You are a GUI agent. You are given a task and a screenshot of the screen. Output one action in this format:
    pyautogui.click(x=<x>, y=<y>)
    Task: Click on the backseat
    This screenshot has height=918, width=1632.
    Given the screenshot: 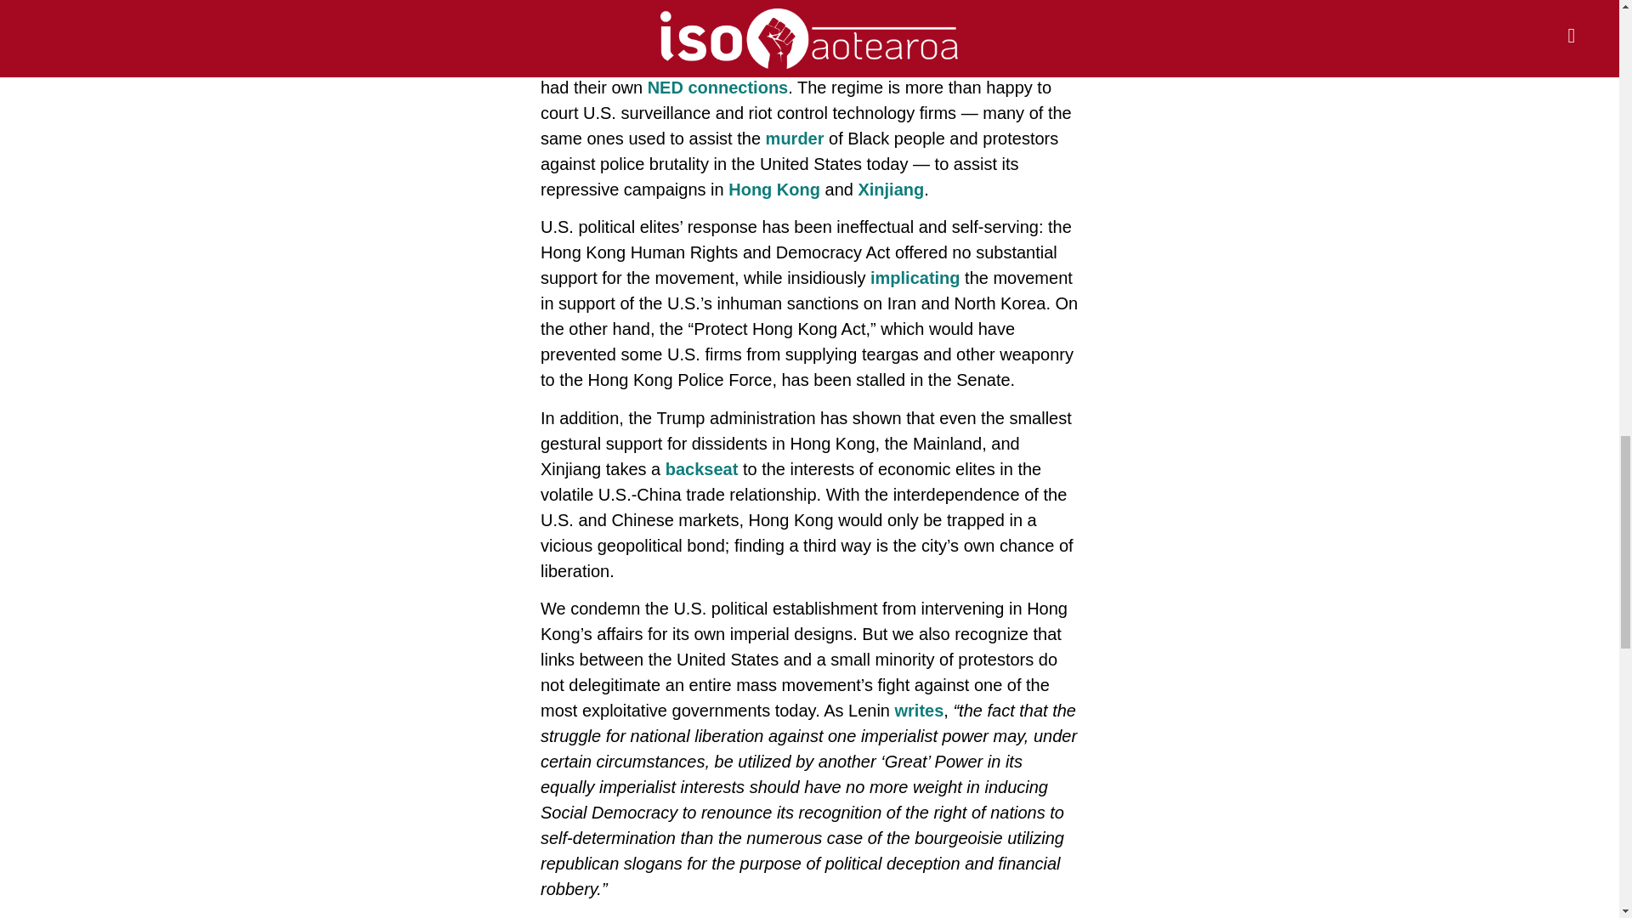 What is the action you would take?
    pyautogui.click(x=702, y=469)
    